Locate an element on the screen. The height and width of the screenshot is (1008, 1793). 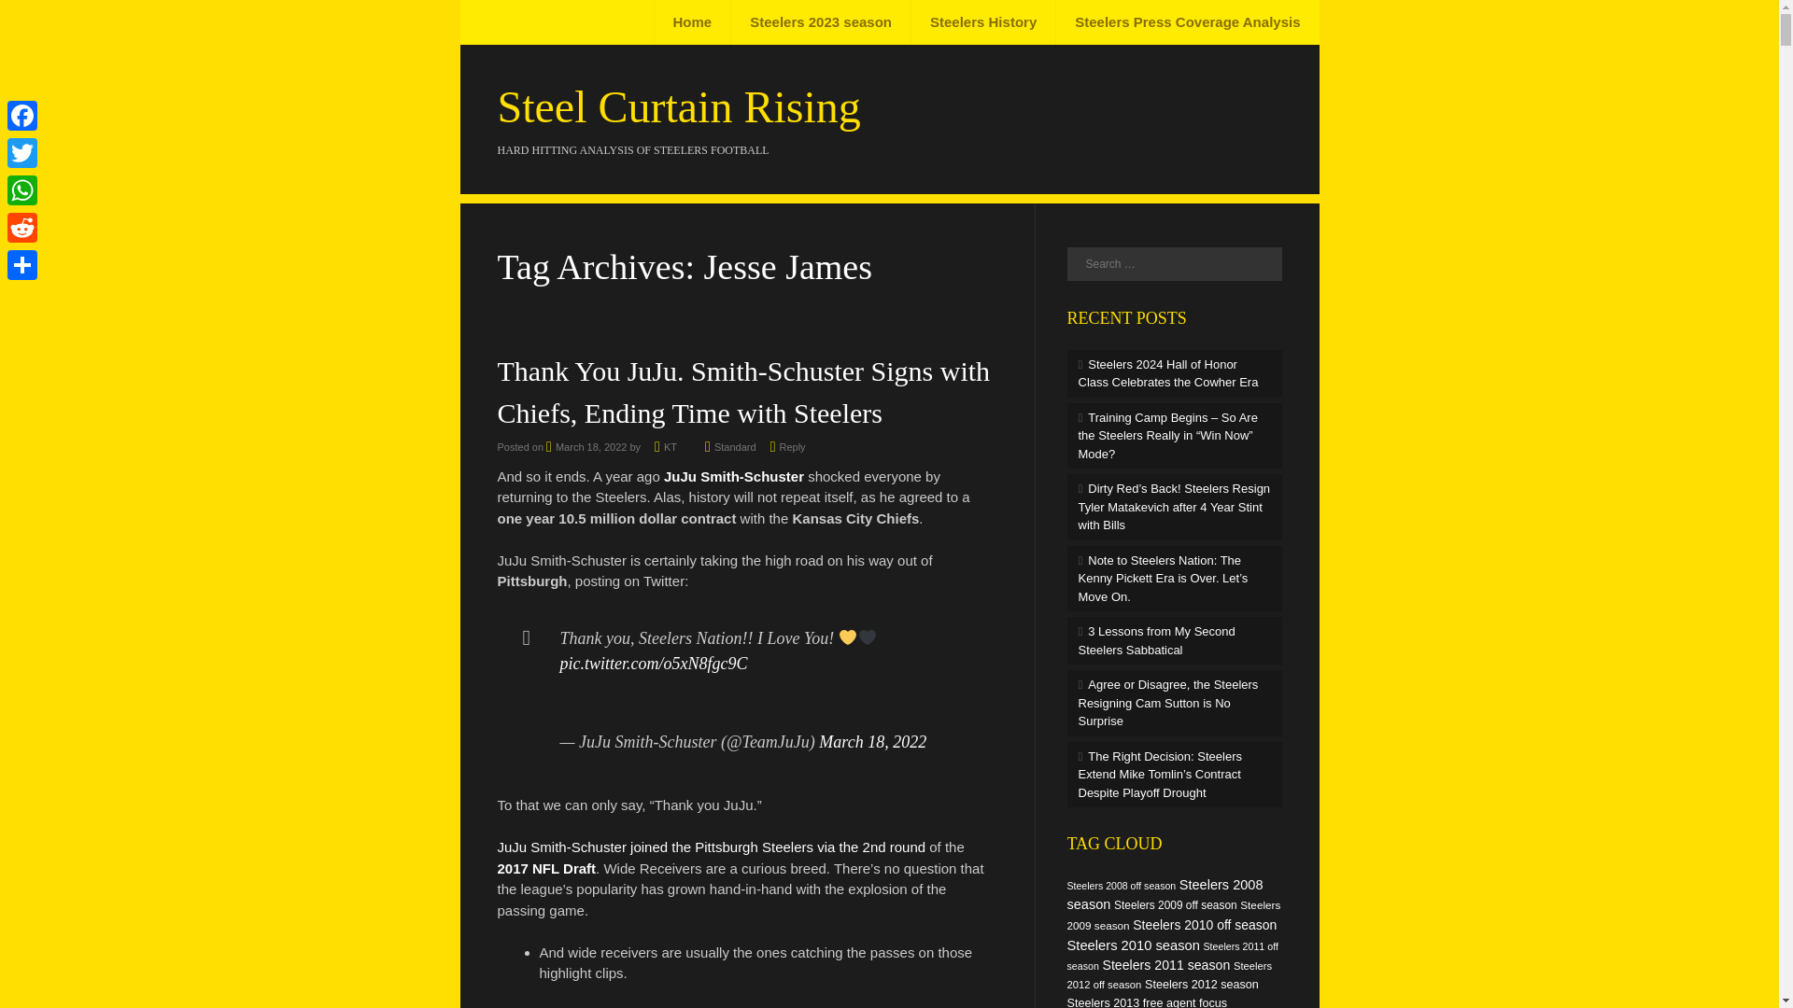
March 18, 2022 is located at coordinates (586, 446).